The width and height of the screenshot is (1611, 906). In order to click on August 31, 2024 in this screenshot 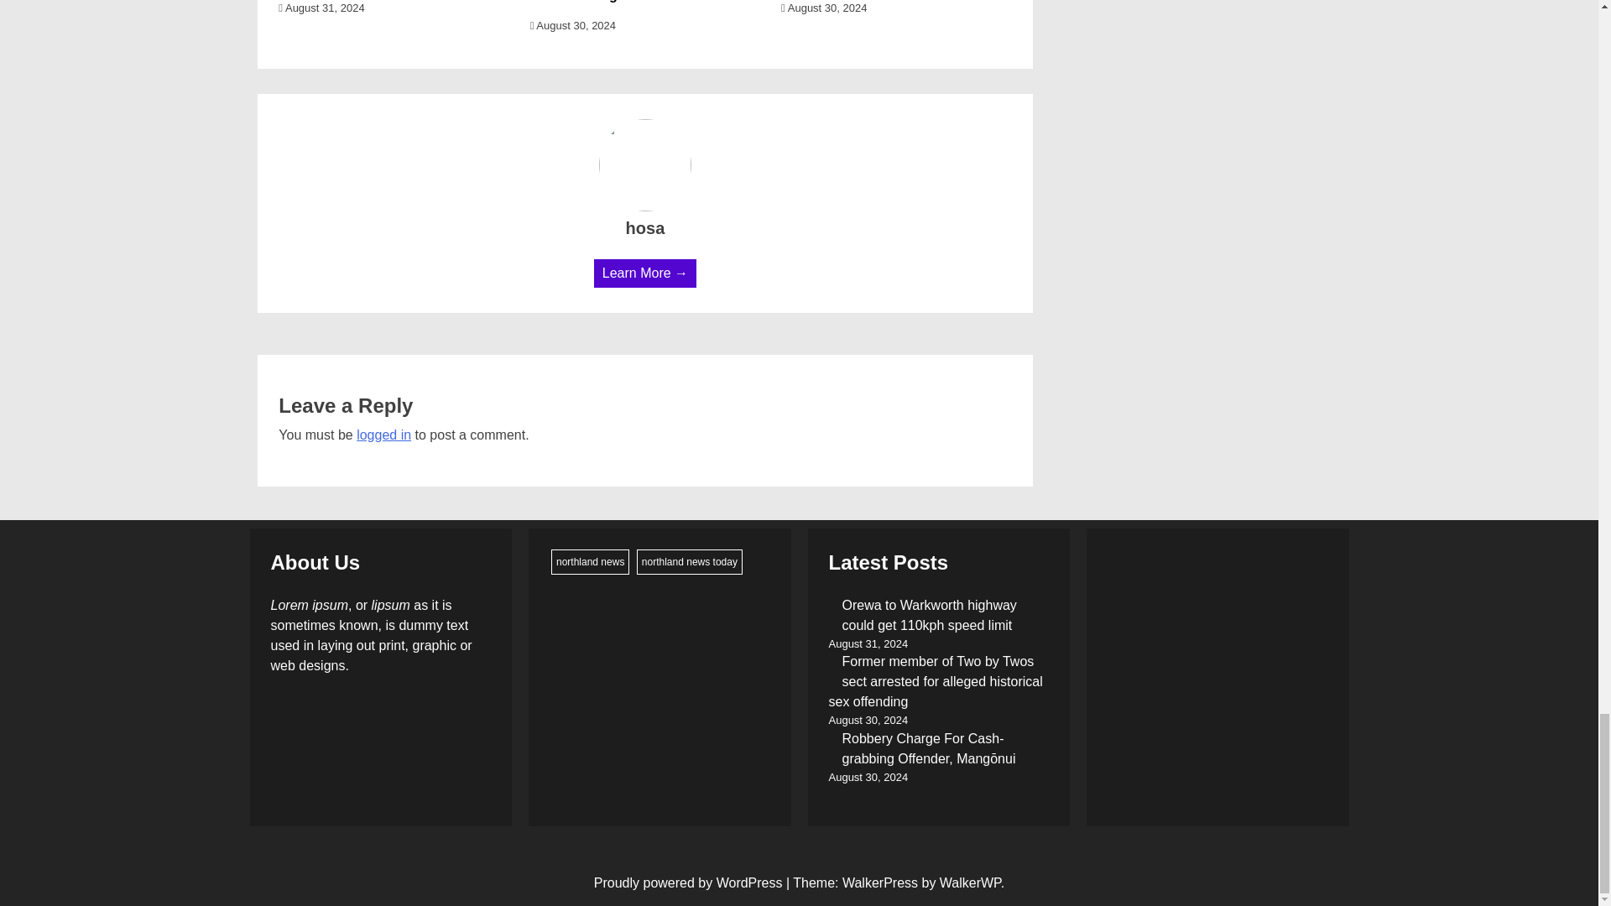, I will do `click(321, 8)`.